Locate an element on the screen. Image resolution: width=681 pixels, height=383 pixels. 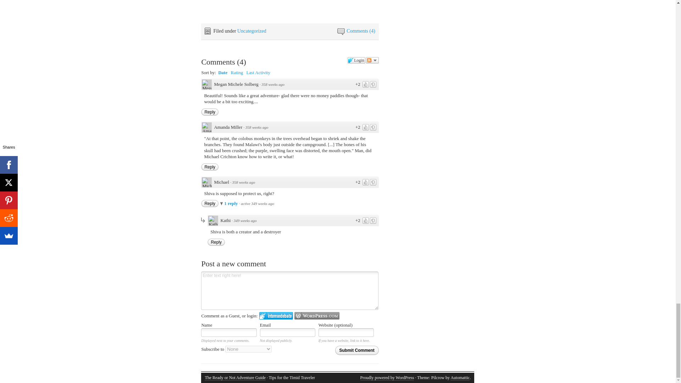
Comment Permalink is located at coordinates (245, 220).